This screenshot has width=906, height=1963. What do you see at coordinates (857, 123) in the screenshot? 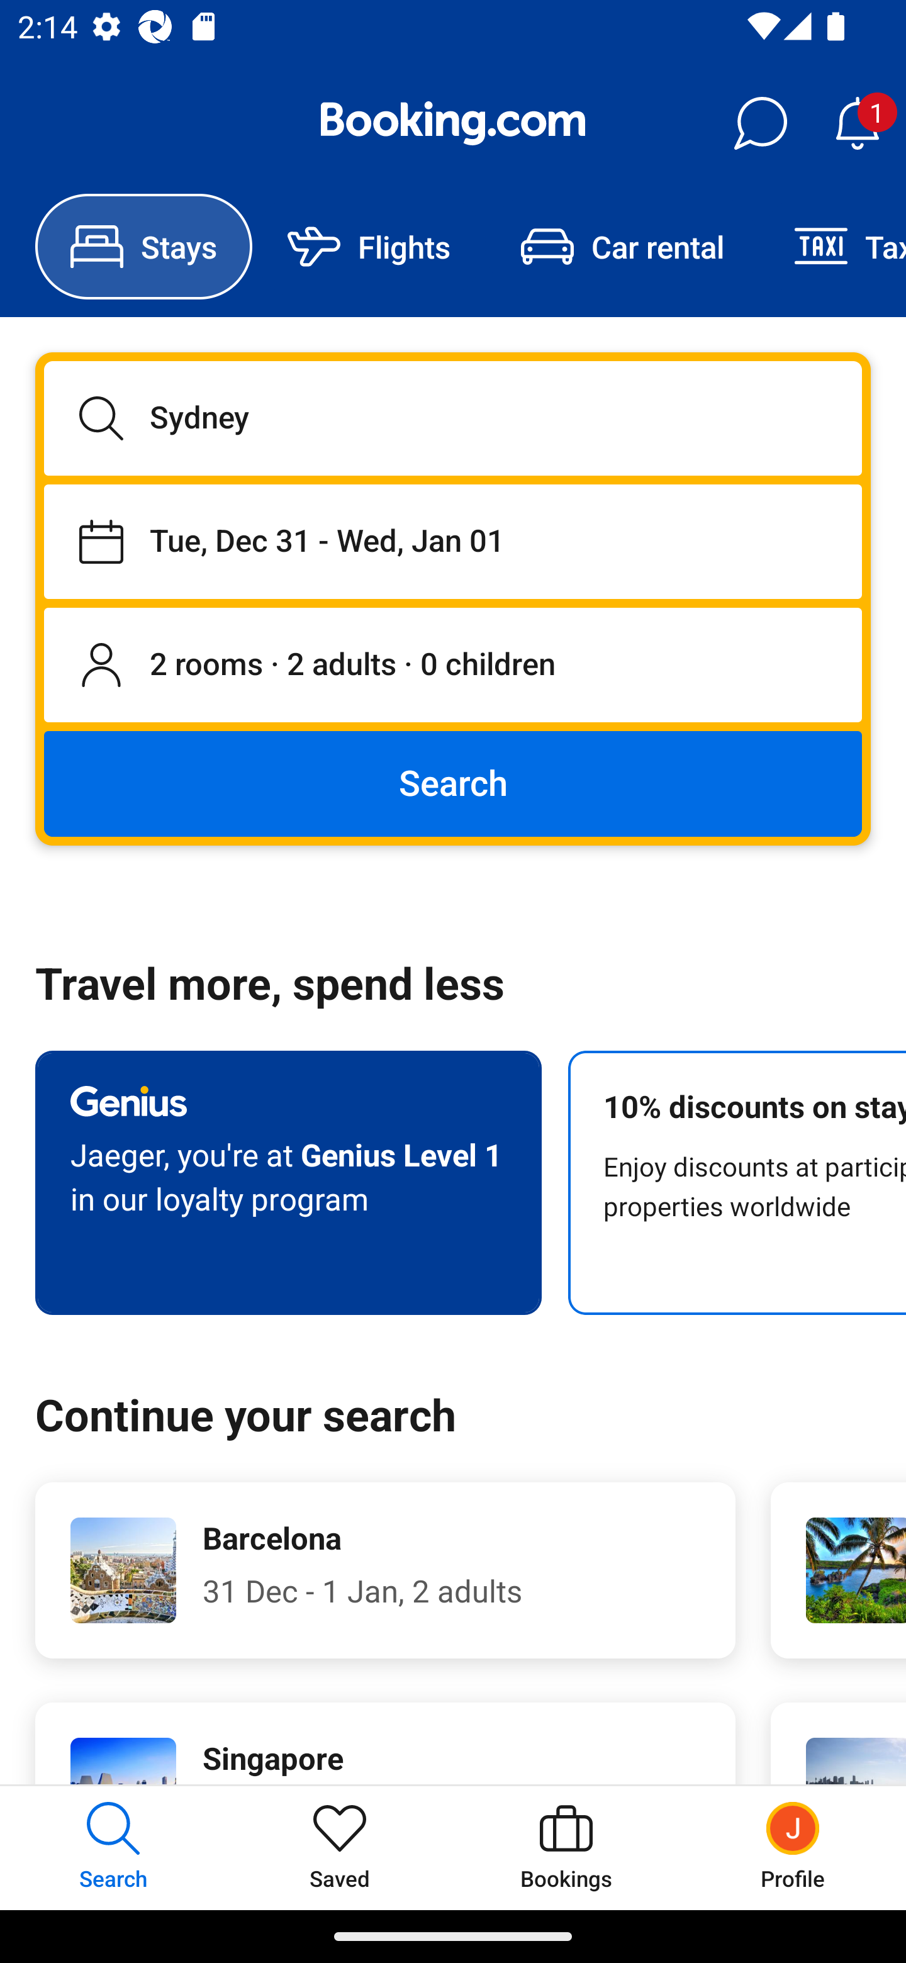
I see `Notifications` at bounding box center [857, 123].